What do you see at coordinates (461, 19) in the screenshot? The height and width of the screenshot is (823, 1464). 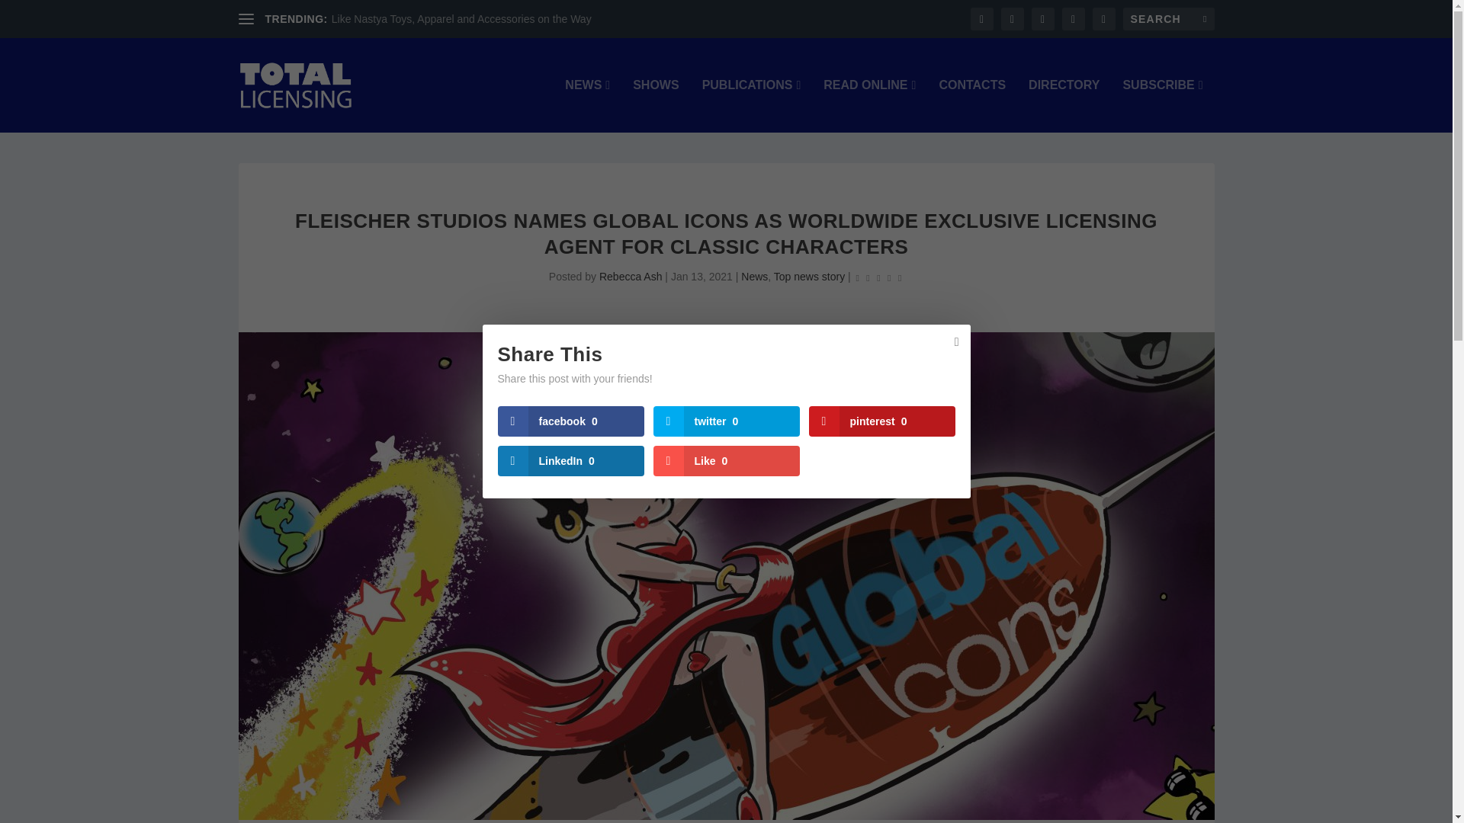 I see `Like Nastya Toys, Apparel and Accessories on the Way` at bounding box center [461, 19].